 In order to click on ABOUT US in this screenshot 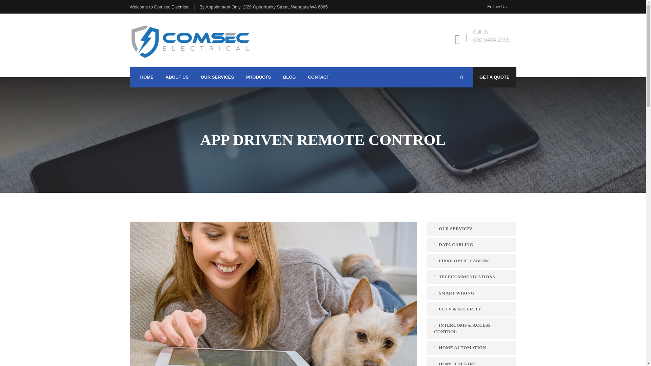, I will do `click(177, 77)`.